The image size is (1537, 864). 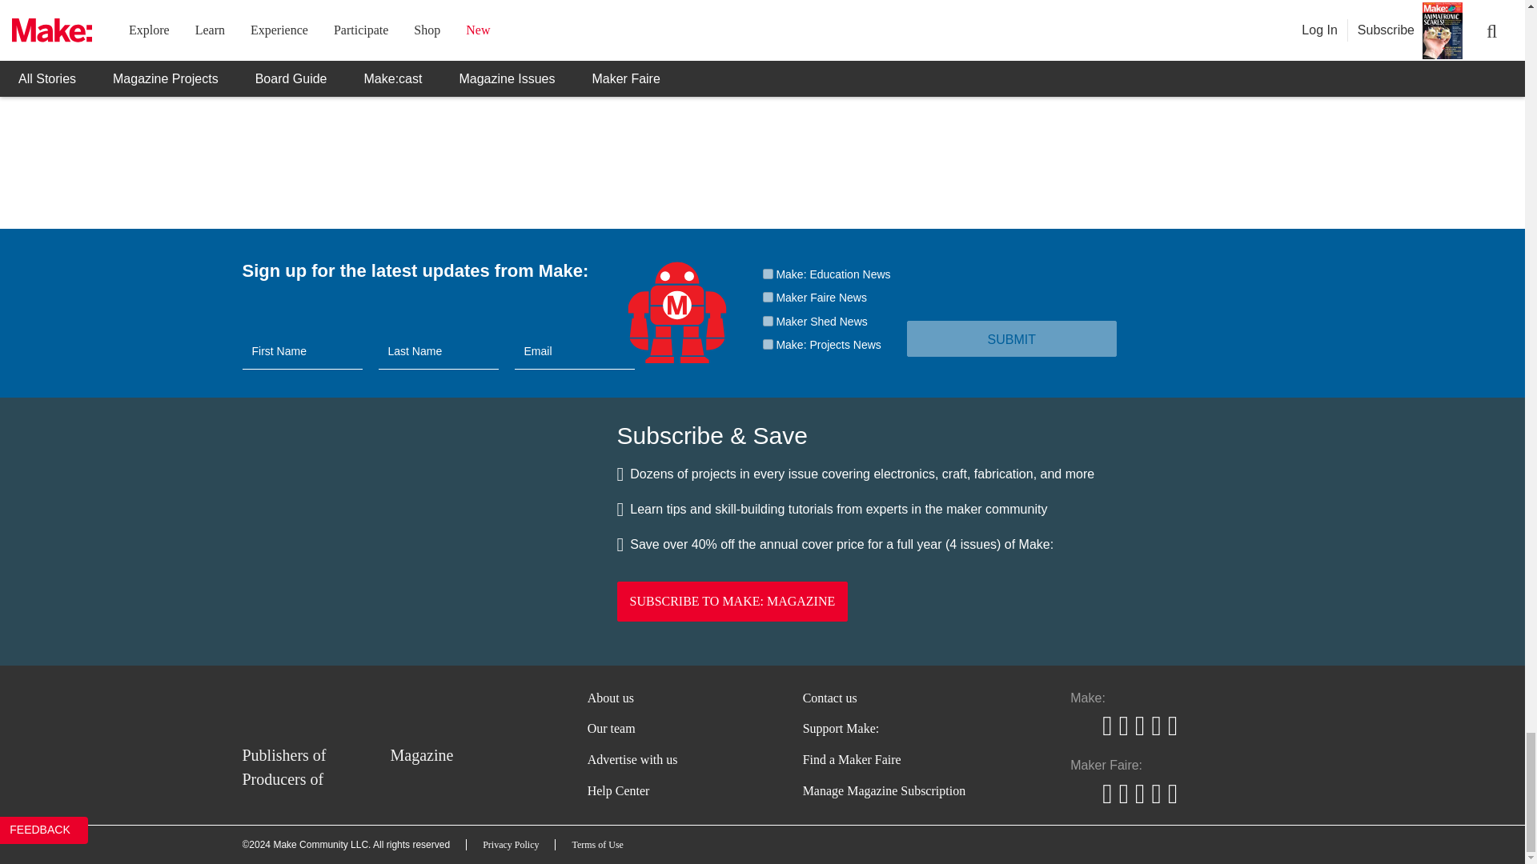 I want to click on Maker Faire News, so click(x=767, y=298).